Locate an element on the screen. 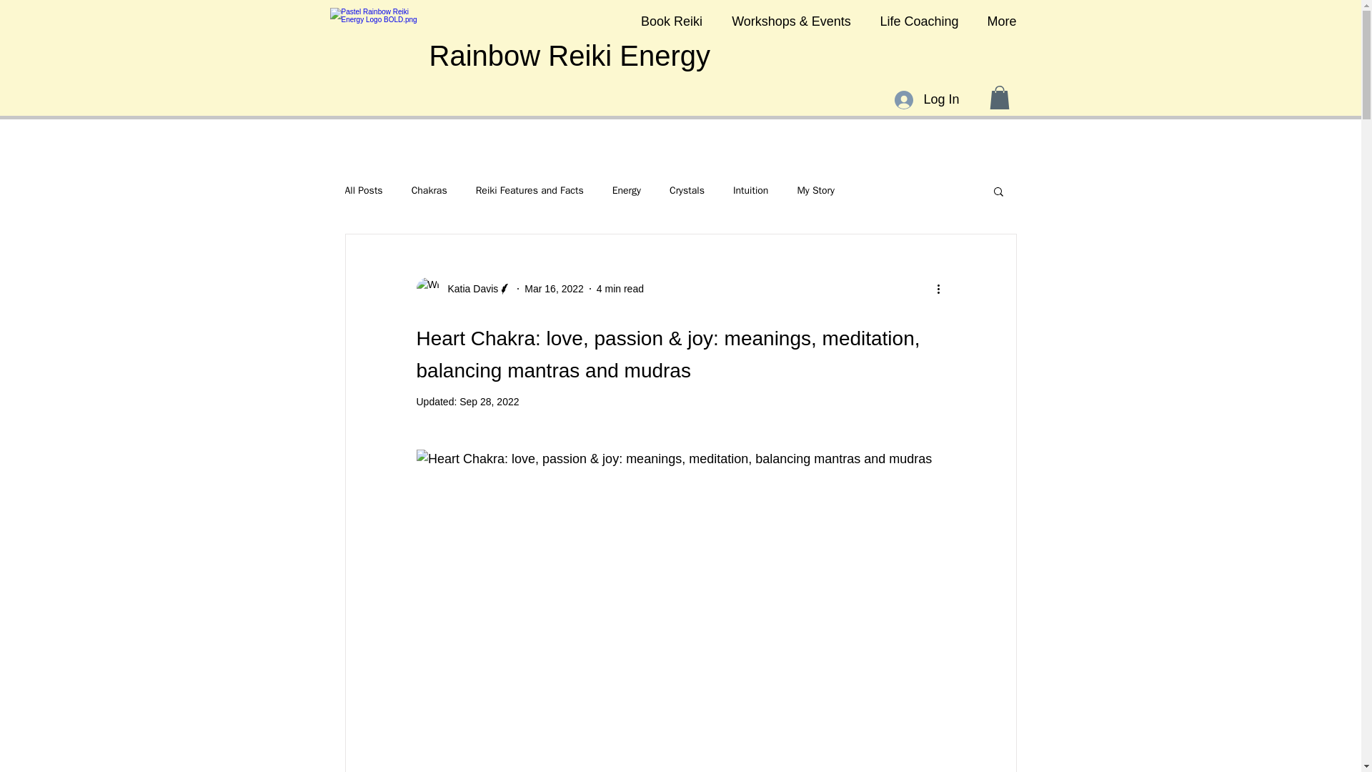 This screenshot has width=1372, height=772. Crystals is located at coordinates (687, 191).